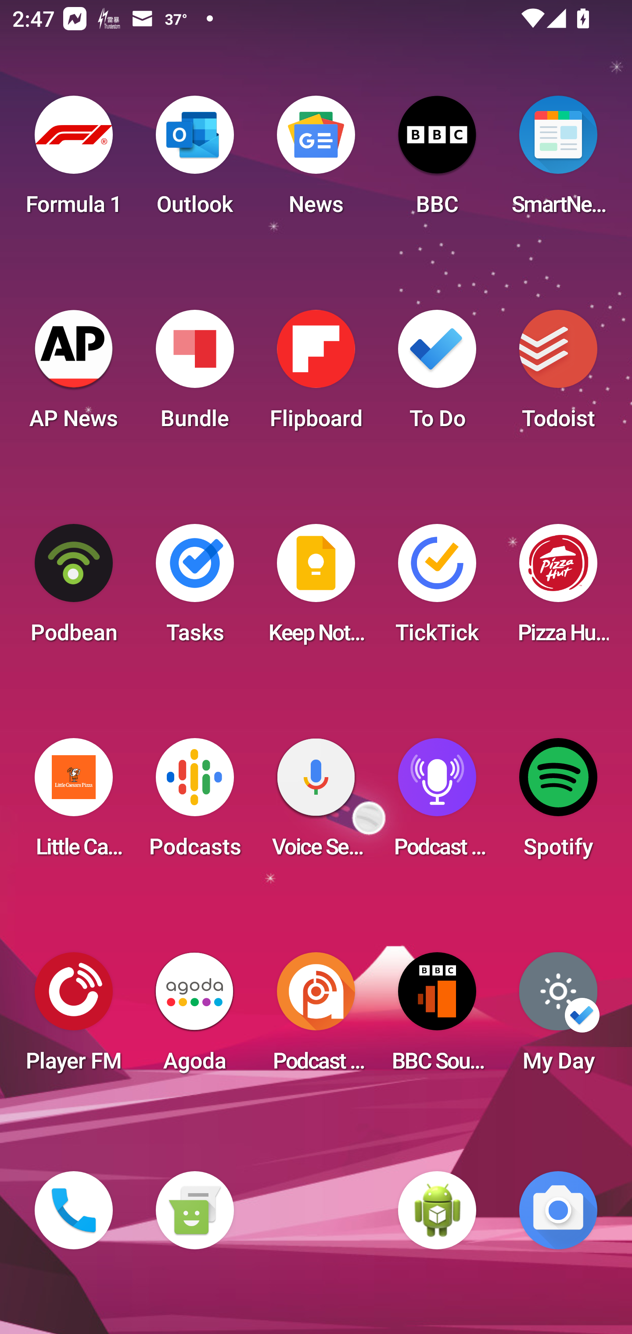  What do you see at coordinates (437, 589) in the screenshot?
I see `TickTick` at bounding box center [437, 589].